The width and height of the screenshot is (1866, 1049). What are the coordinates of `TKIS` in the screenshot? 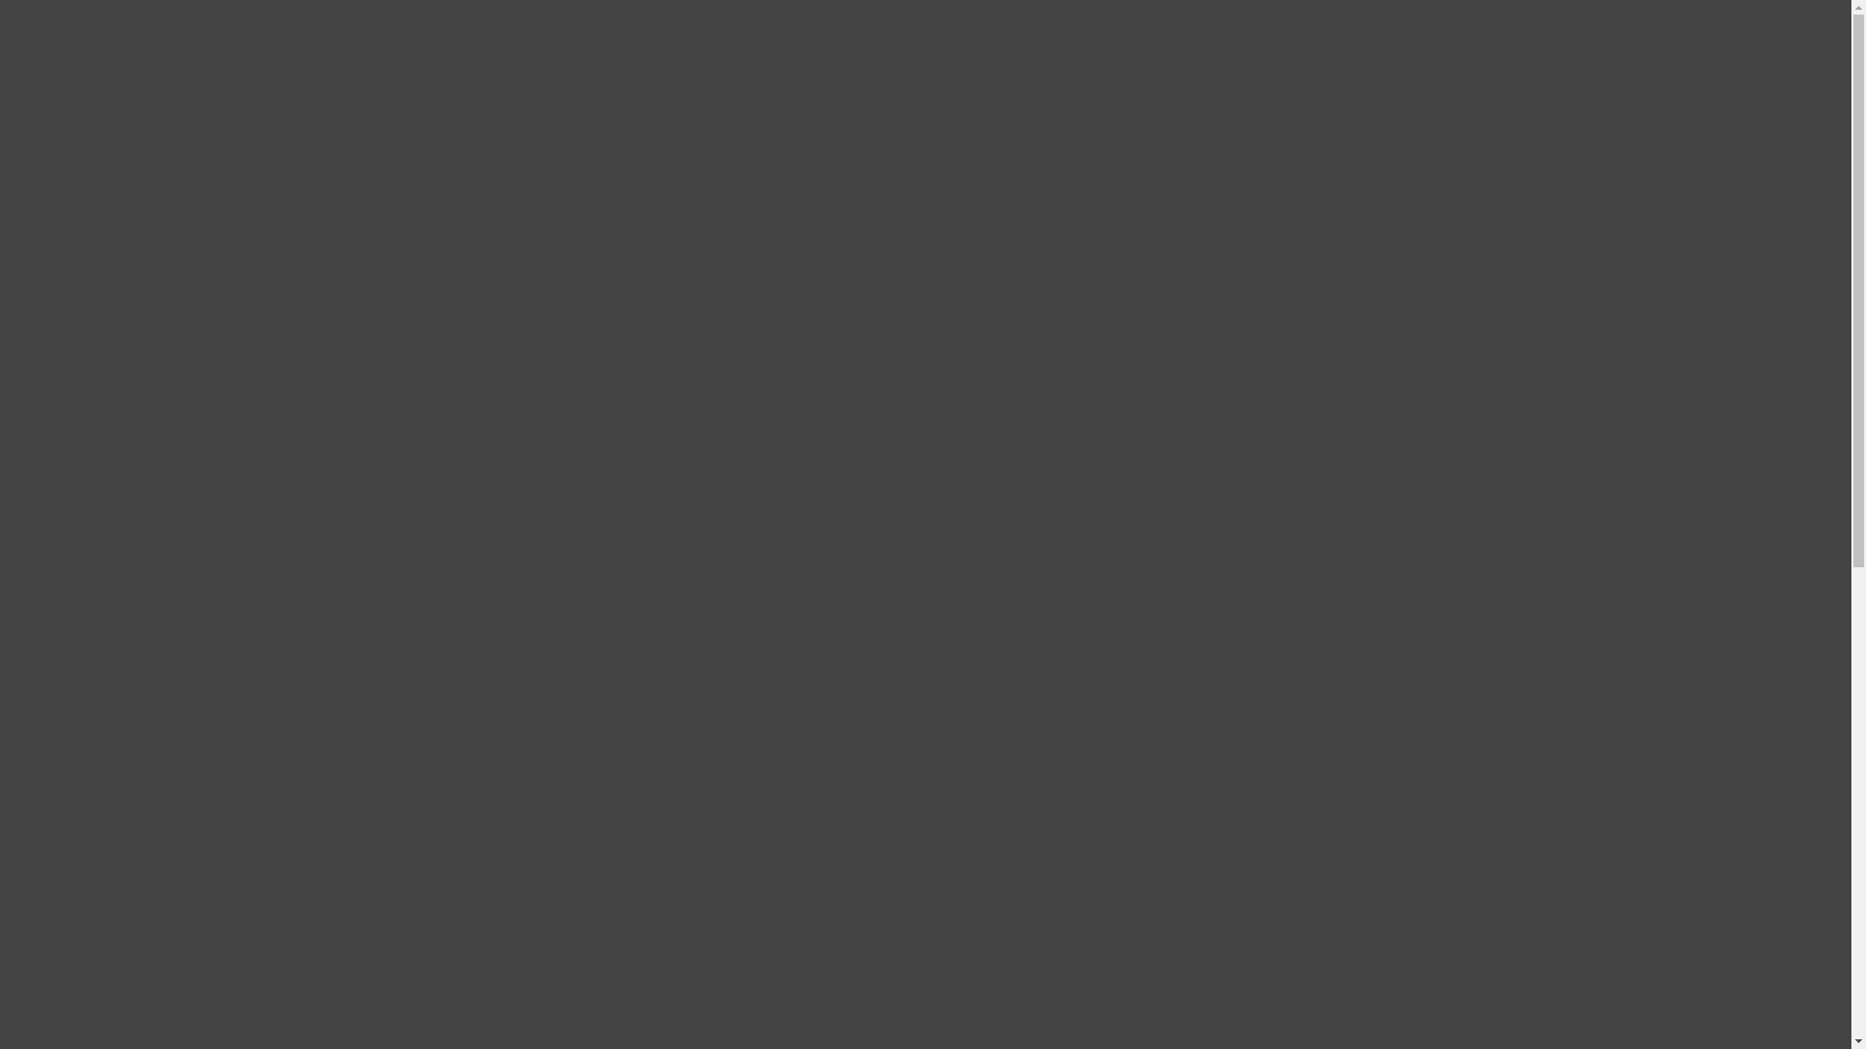 It's located at (103, 408).